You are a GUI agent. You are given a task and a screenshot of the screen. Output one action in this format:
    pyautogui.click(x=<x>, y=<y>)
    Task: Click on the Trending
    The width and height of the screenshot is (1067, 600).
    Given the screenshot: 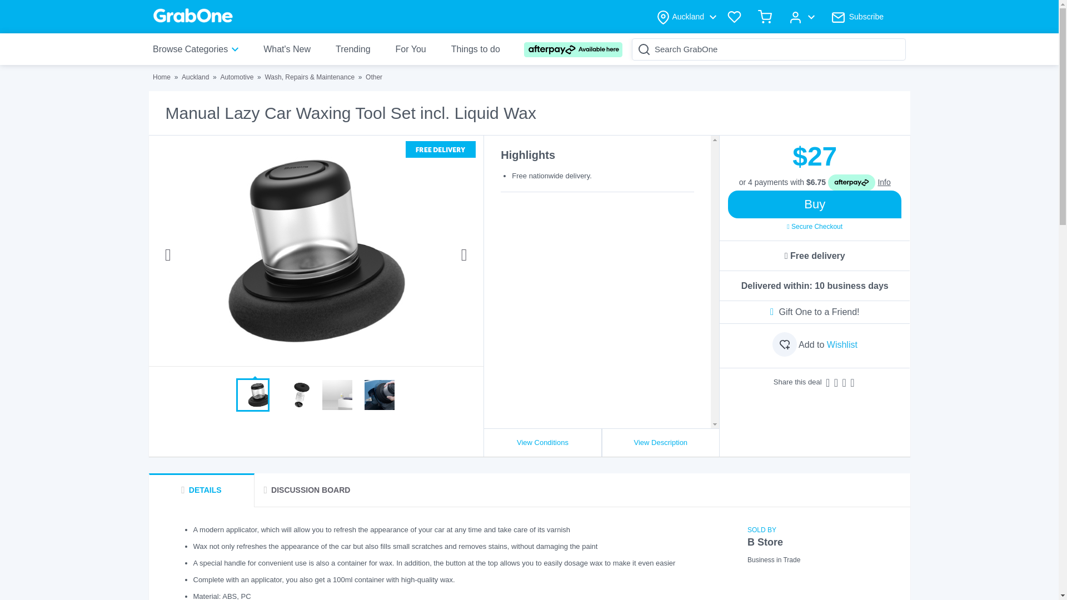 What is the action you would take?
    pyautogui.click(x=353, y=49)
    